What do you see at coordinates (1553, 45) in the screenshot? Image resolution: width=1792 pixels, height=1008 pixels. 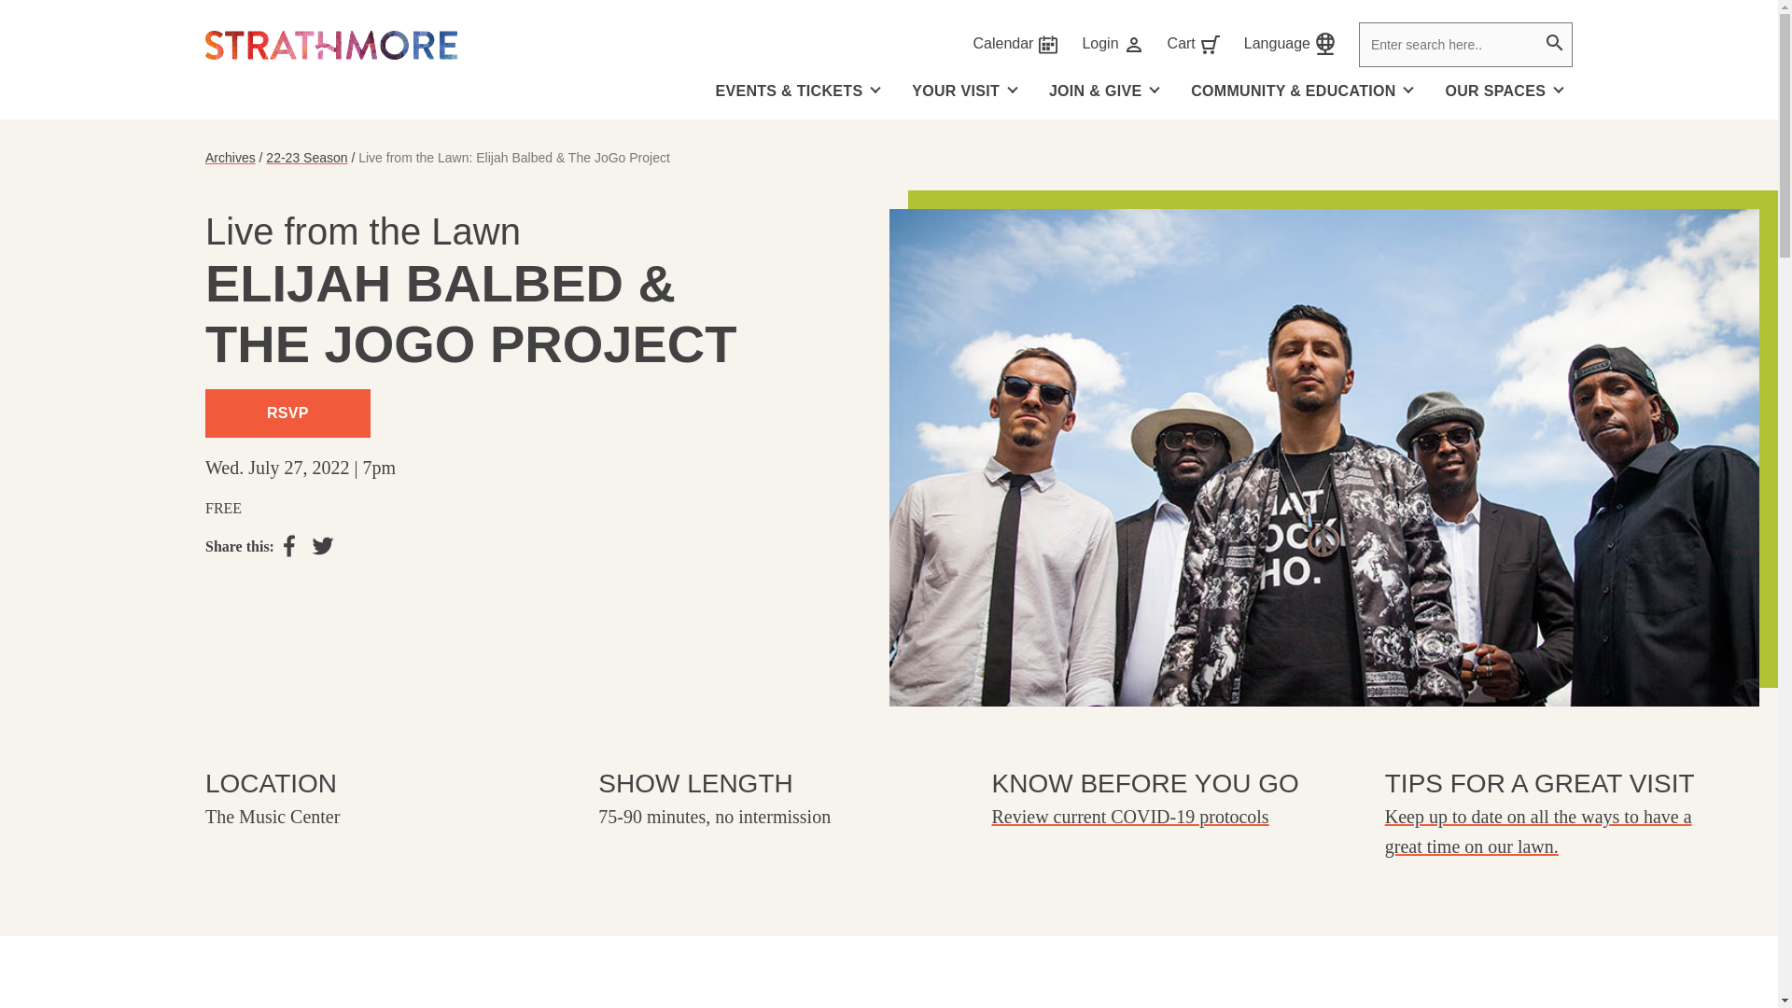 I see `Calendar` at bounding box center [1553, 45].